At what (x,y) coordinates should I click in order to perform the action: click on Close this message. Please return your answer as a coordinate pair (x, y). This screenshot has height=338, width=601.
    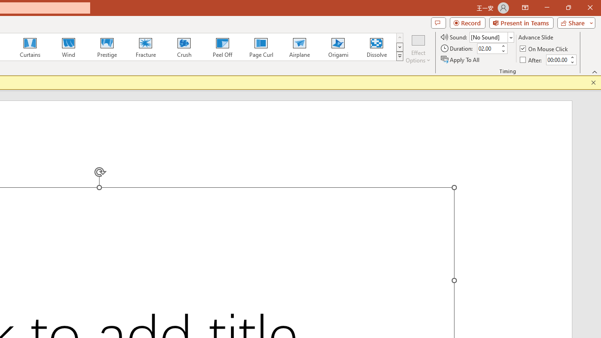
    Looking at the image, I should click on (593, 83).